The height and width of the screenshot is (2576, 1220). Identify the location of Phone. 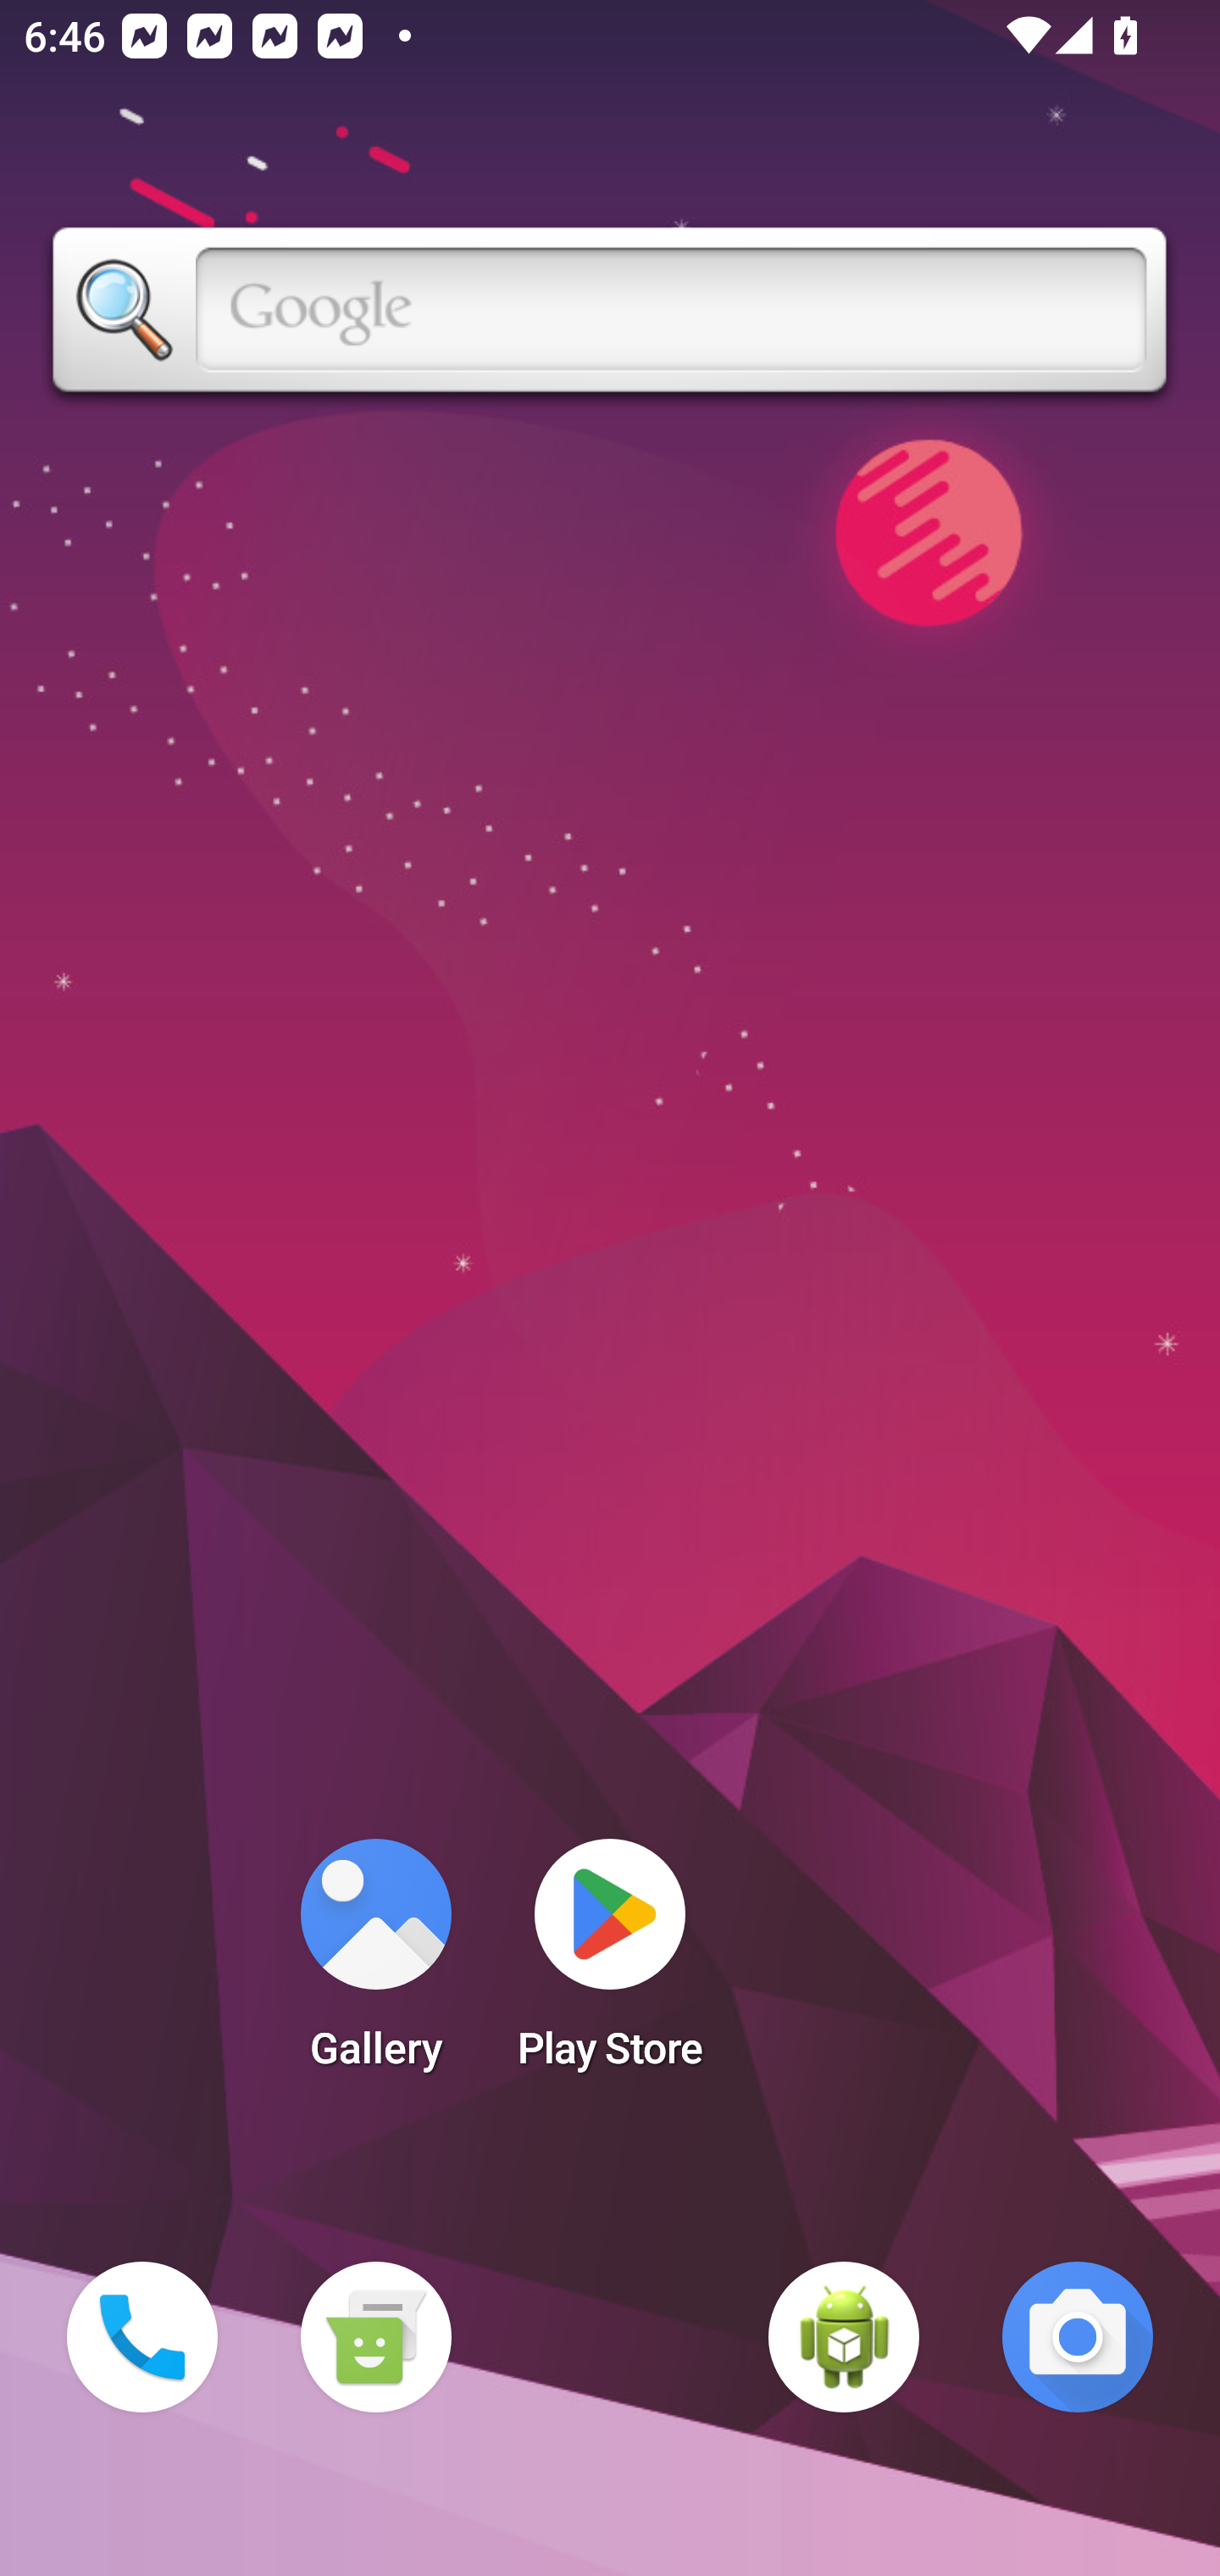
(142, 2337).